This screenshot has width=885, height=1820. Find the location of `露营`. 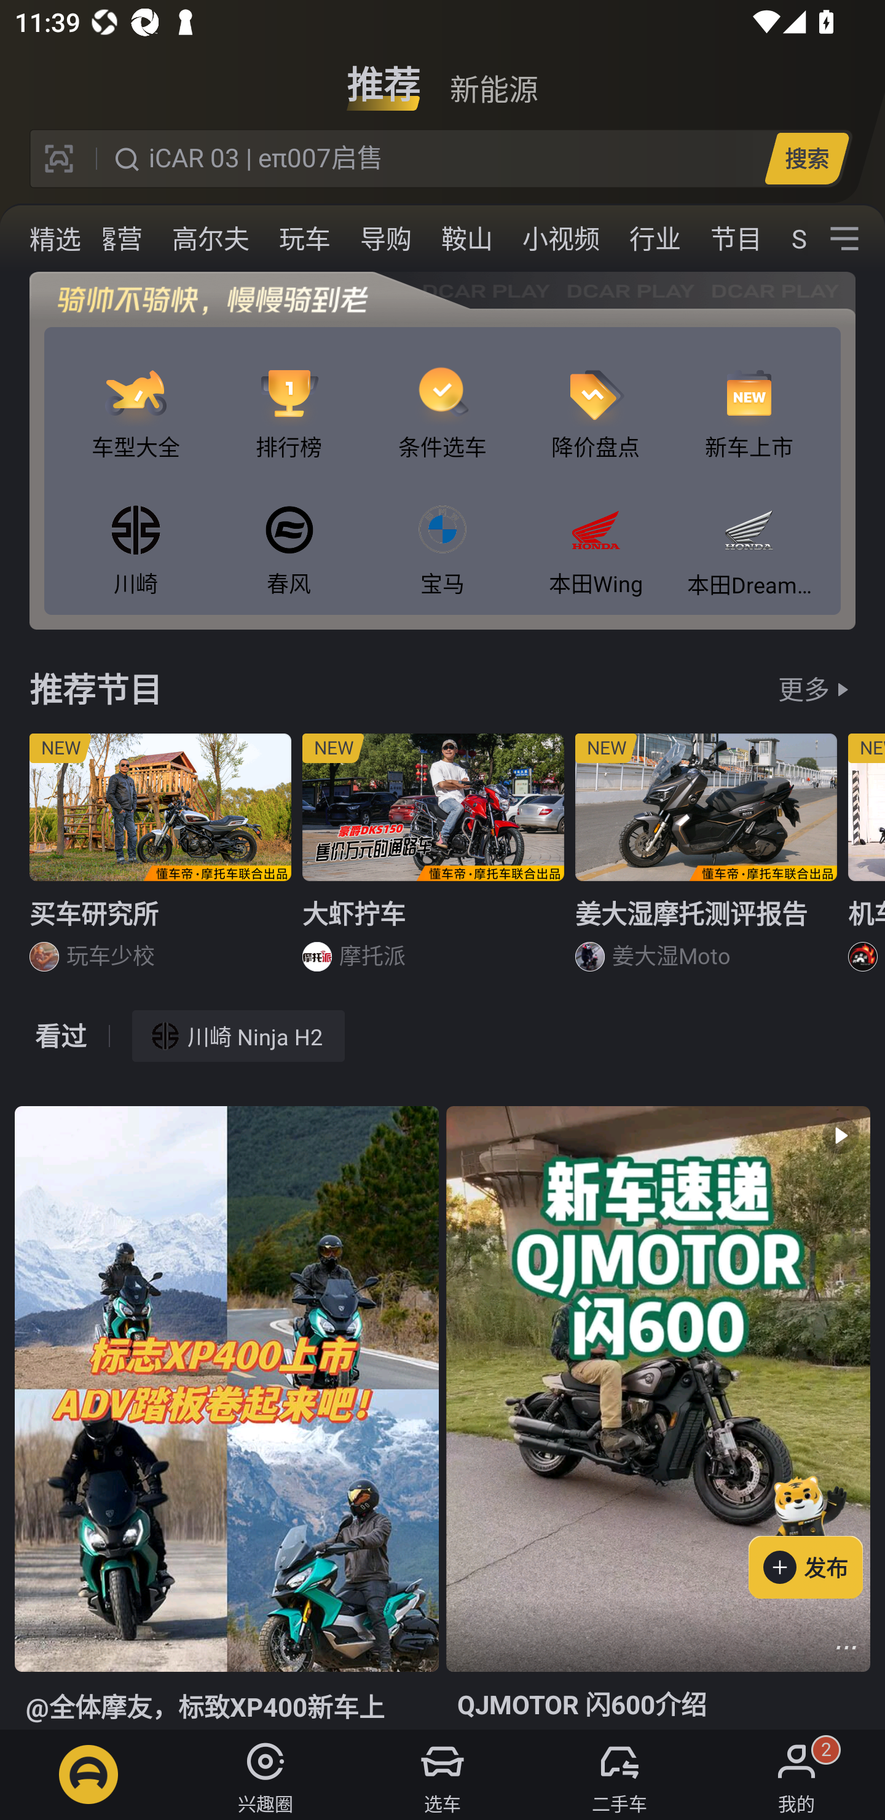

露营 is located at coordinates (117, 239).